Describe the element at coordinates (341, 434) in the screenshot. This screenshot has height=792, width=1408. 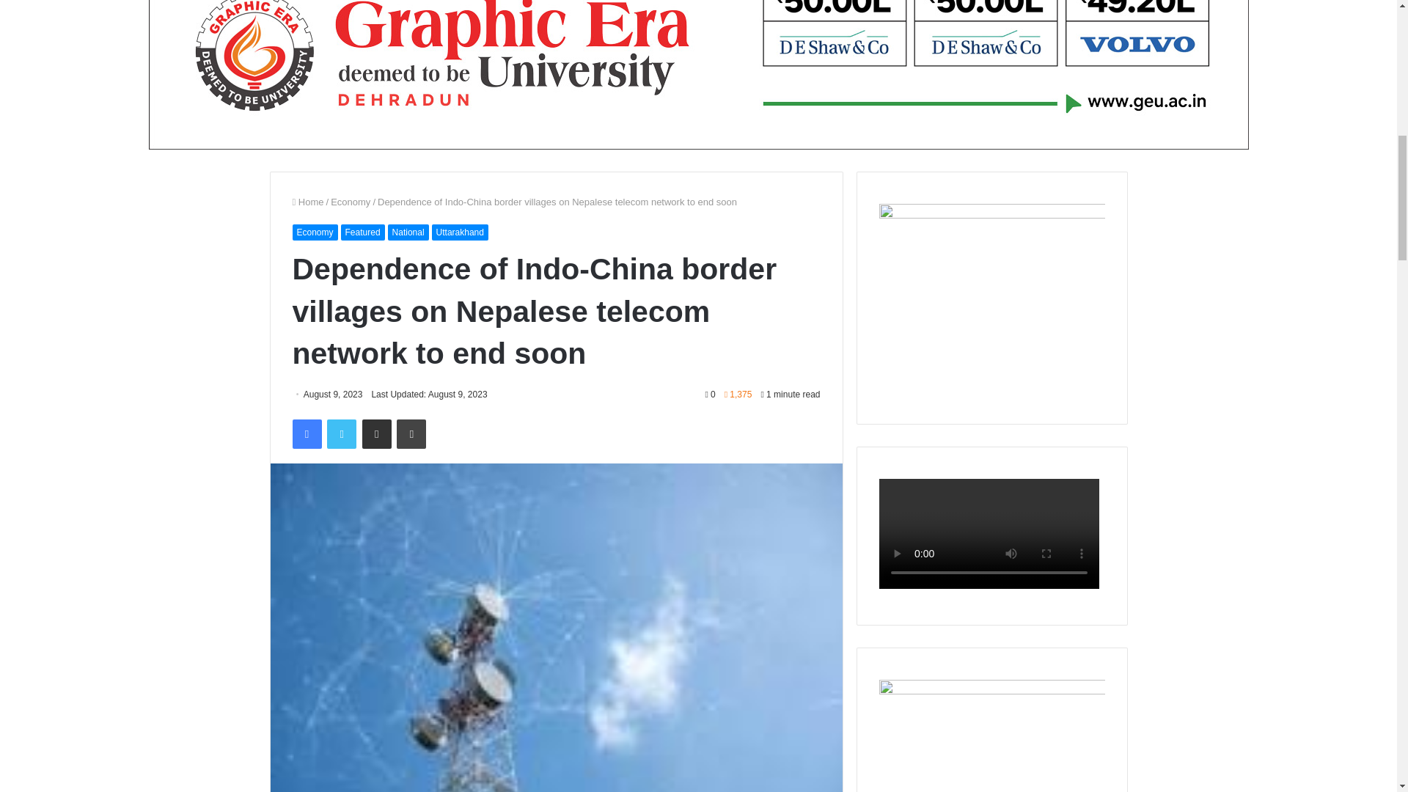
I see `Twitter` at that location.